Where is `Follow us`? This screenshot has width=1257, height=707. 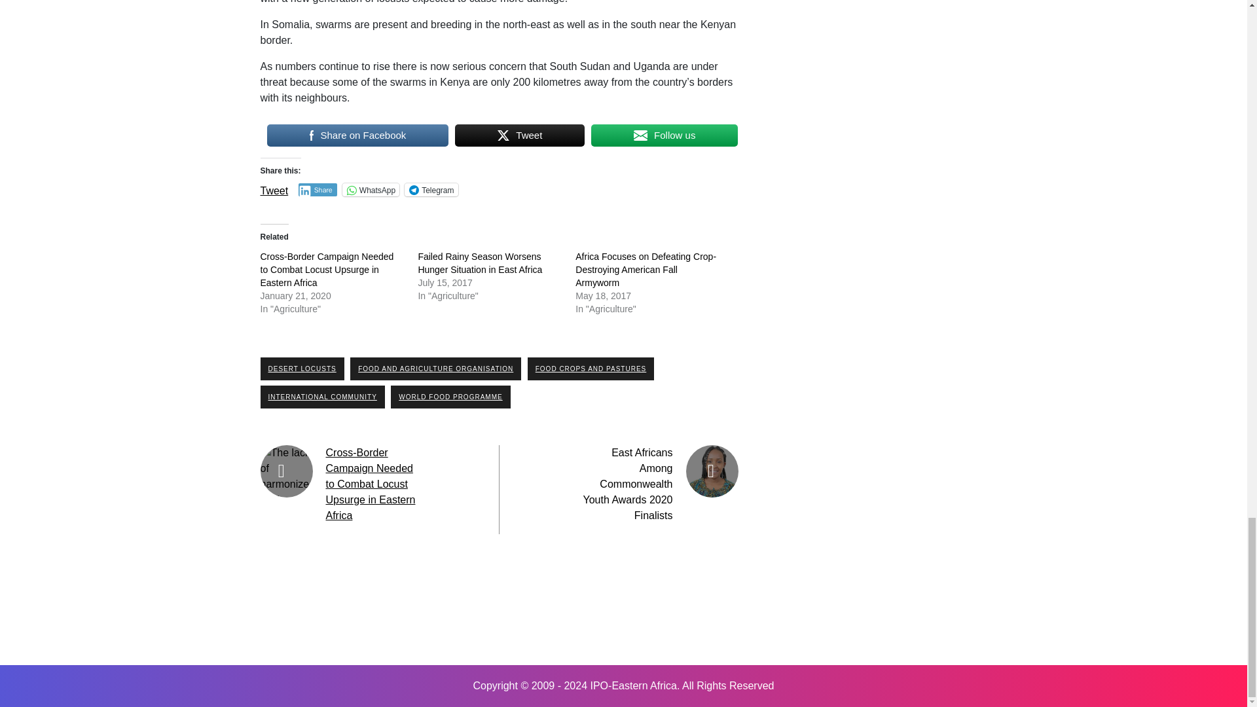 Follow us is located at coordinates (664, 135).